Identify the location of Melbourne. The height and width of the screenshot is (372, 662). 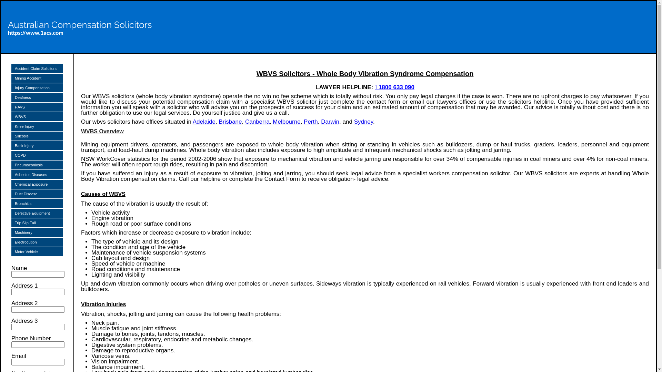
(287, 122).